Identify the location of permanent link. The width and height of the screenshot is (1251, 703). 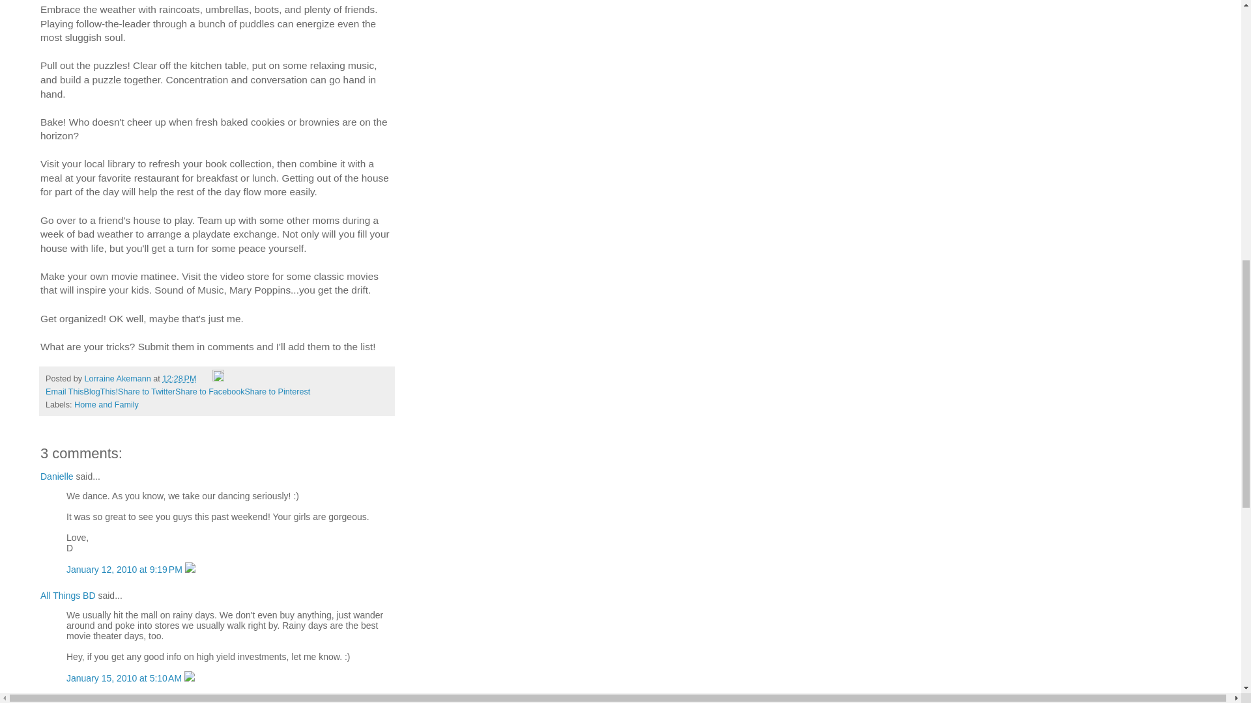
(179, 378).